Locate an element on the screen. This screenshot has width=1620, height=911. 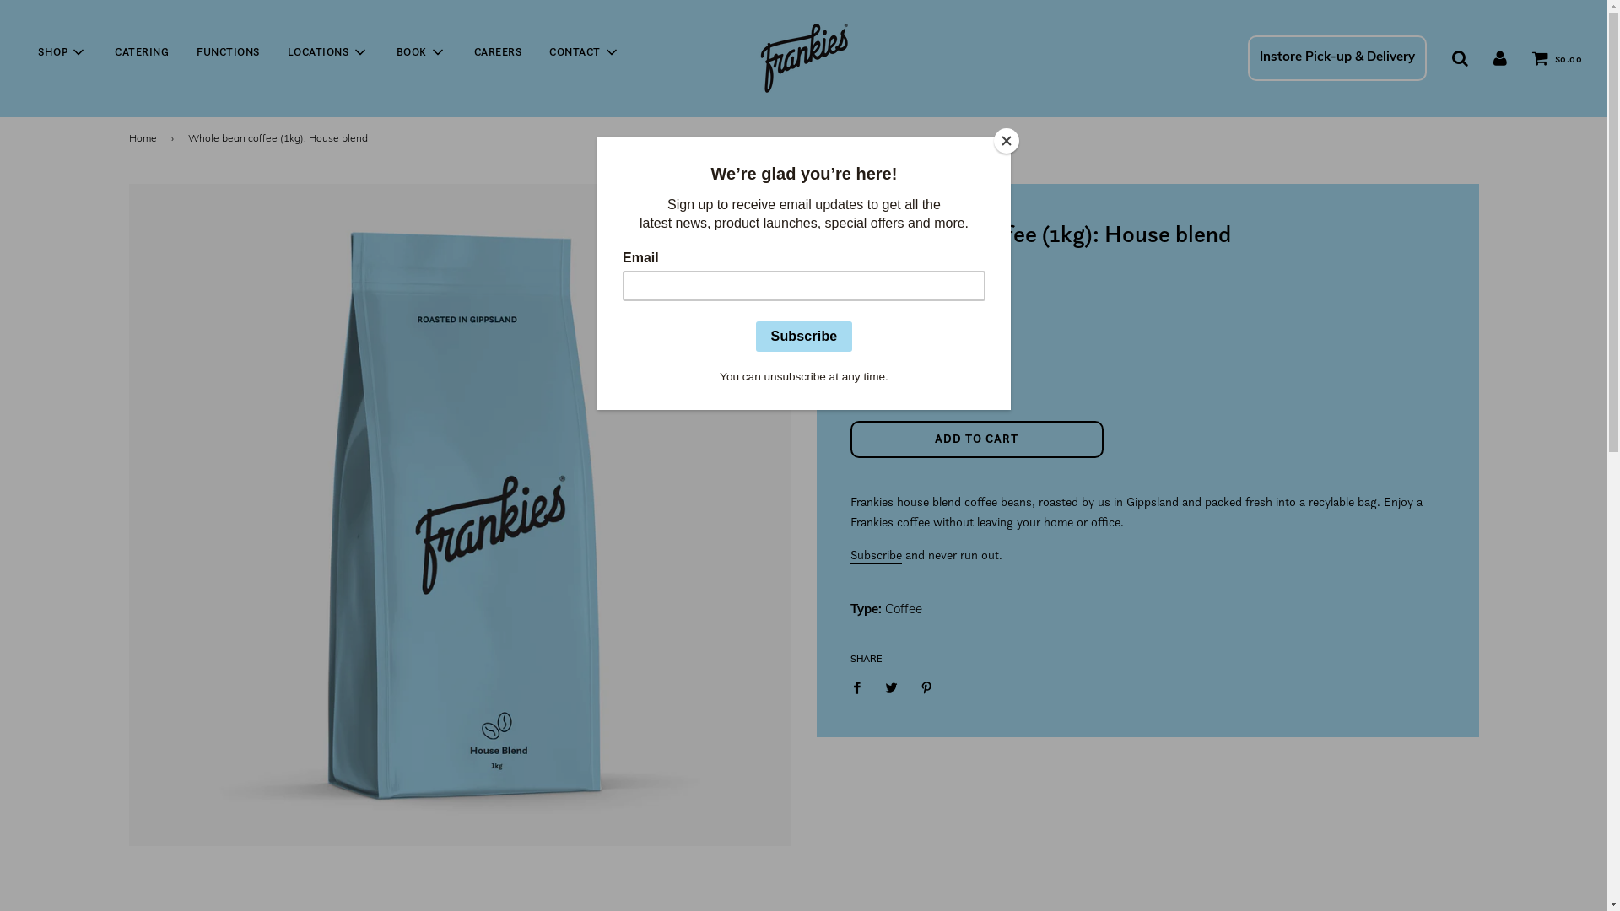
LOCATIONS is located at coordinates (328, 51).